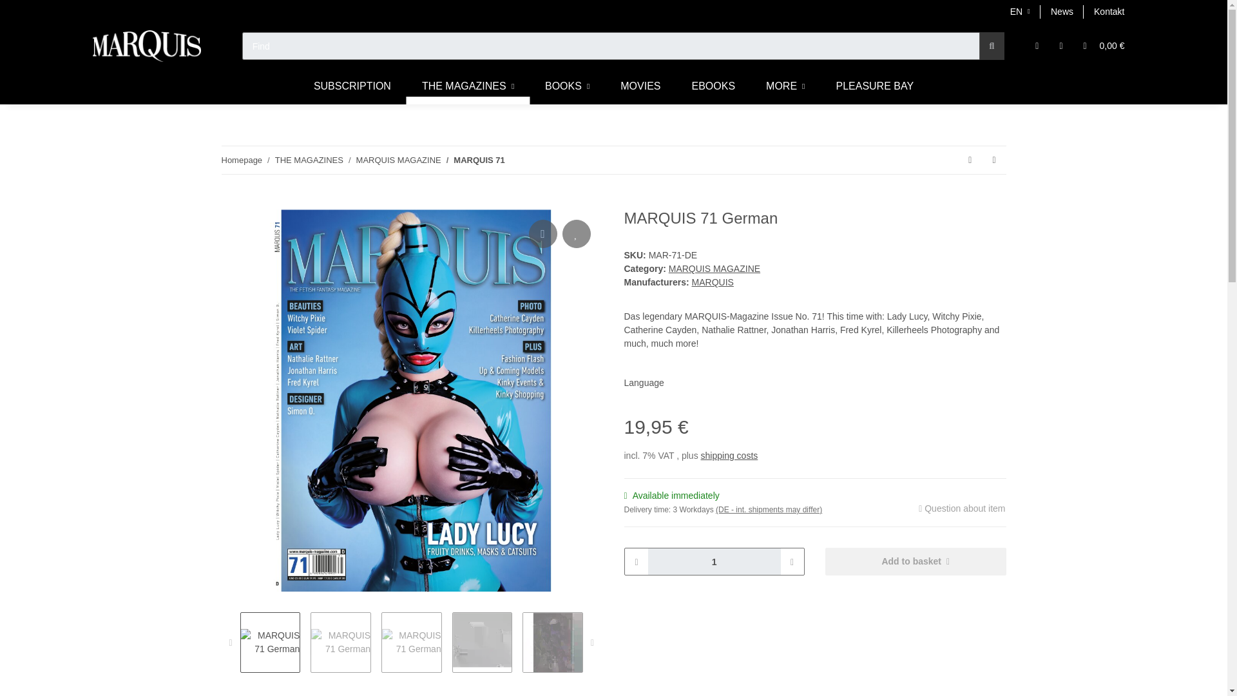 This screenshot has height=696, width=1237. Describe the element at coordinates (567, 86) in the screenshot. I see `BOOKS` at that location.